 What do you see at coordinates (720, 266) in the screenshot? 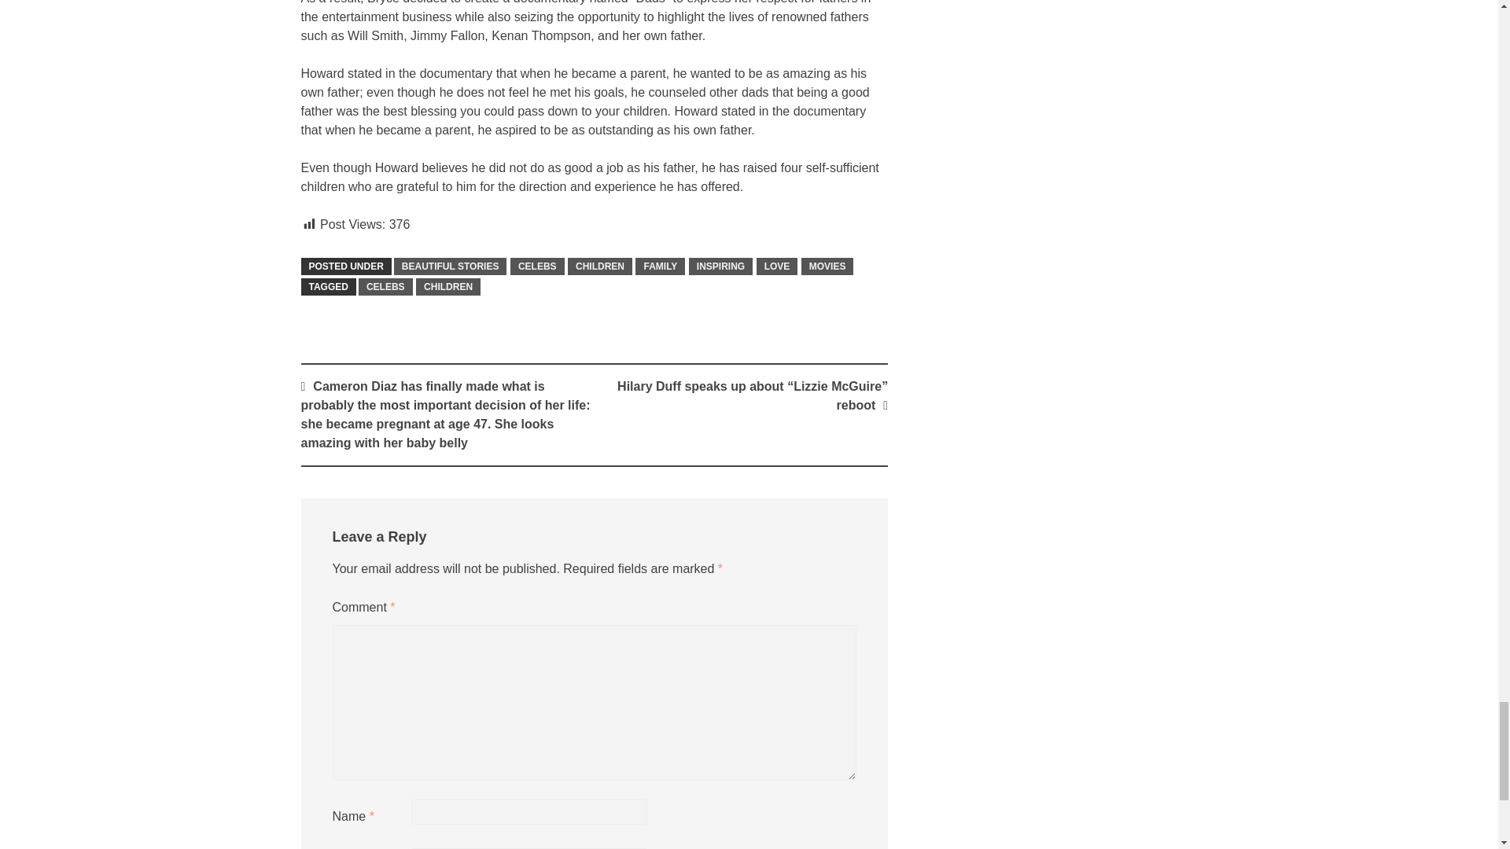
I see `INSPIRING` at bounding box center [720, 266].